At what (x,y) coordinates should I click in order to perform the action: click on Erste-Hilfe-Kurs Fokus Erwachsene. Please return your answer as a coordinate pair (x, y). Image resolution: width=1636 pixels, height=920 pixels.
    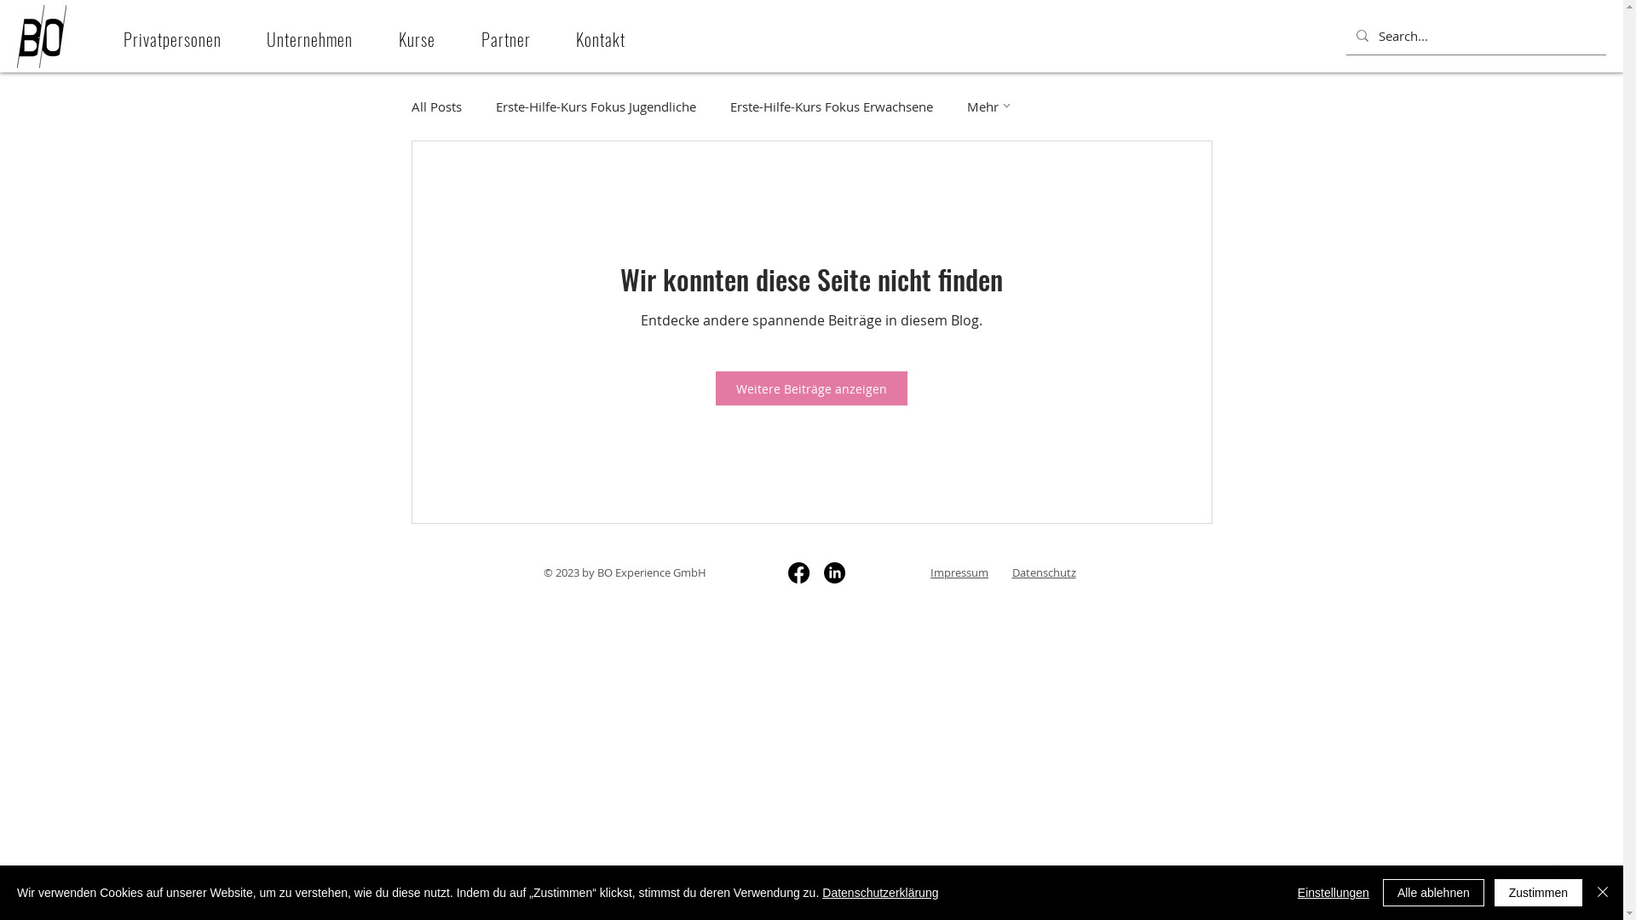
    Looking at the image, I should click on (831, 106).